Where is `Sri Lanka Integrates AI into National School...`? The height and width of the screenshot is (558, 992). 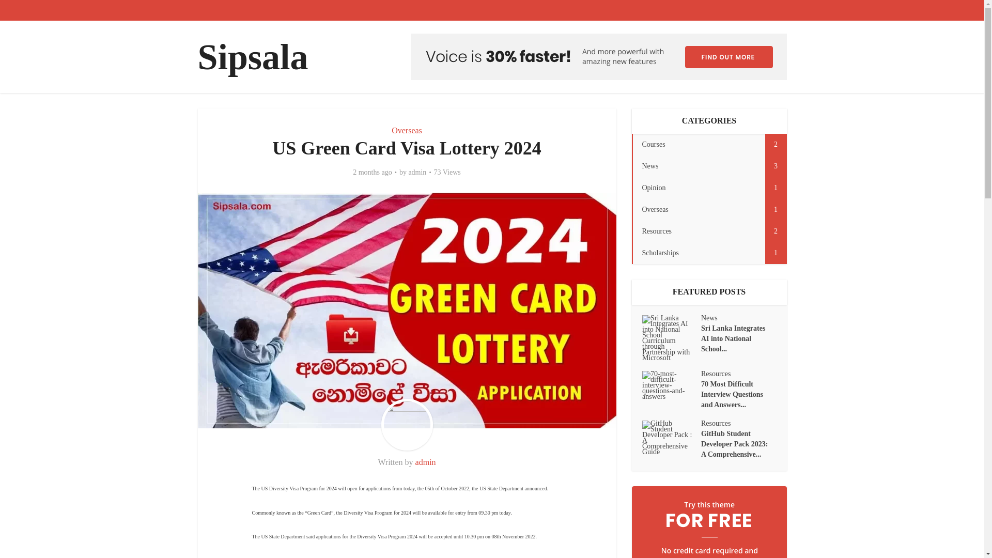
Sri Lanka Integrates AI into National School... is located at coordinates (407, 130).